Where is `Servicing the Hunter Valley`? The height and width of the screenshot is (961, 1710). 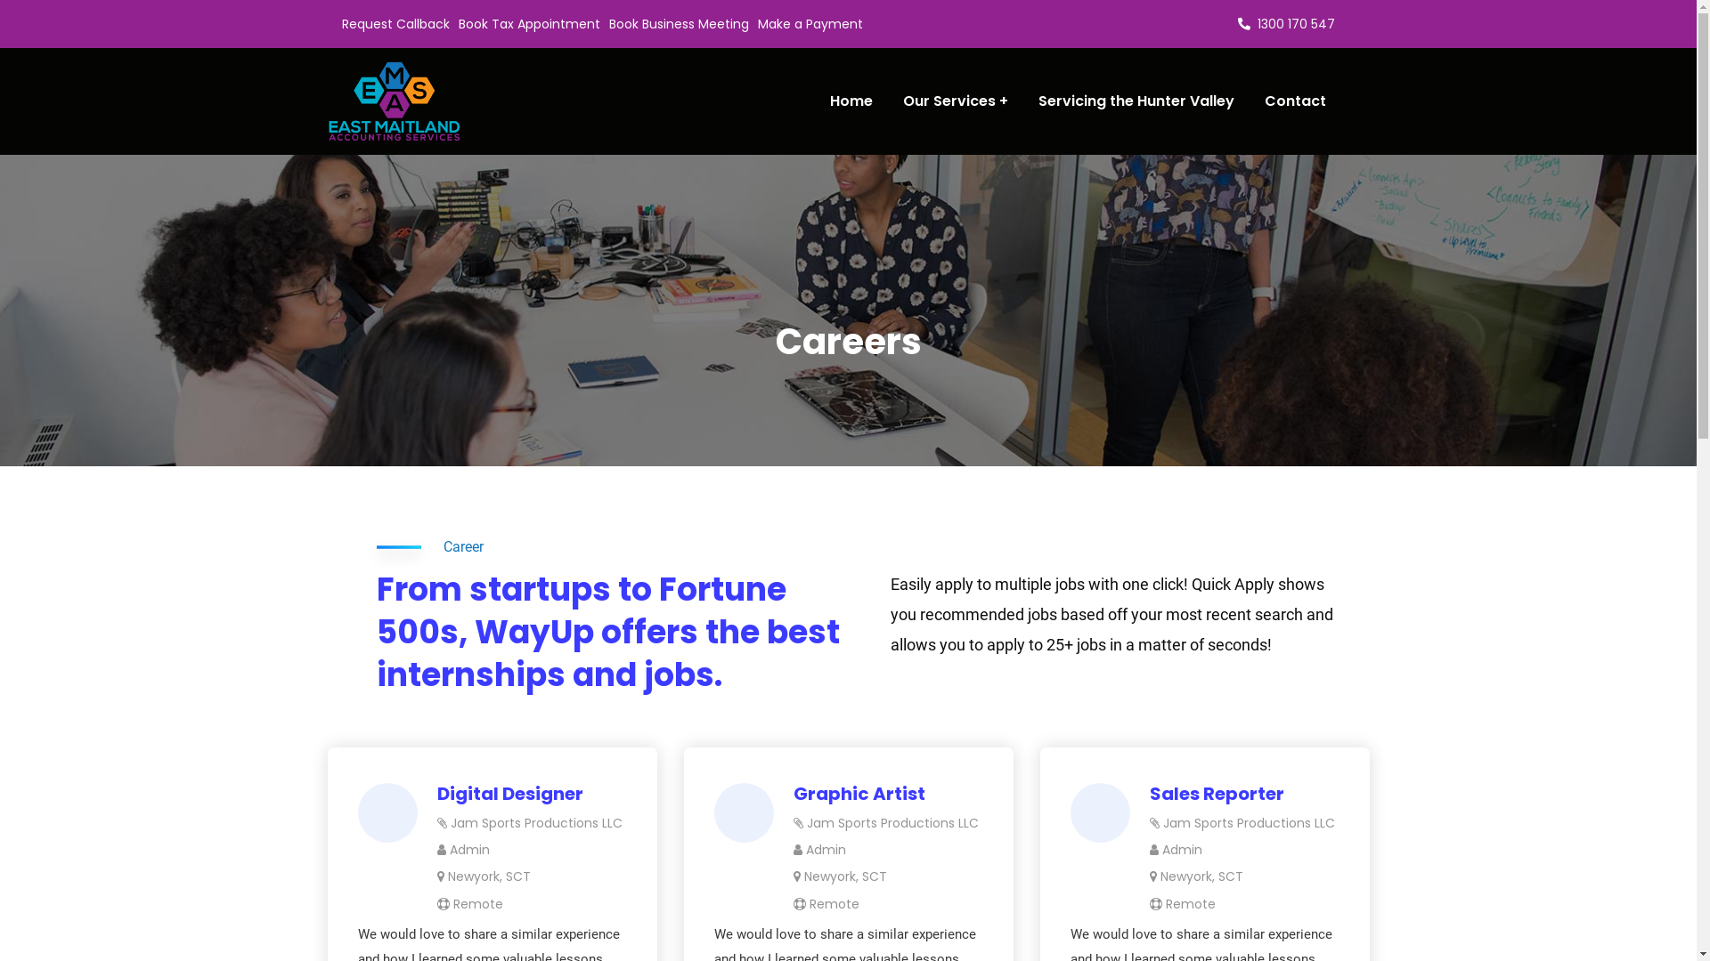
Servicing the Hunter Valley is located at coordinates (1017, 715).